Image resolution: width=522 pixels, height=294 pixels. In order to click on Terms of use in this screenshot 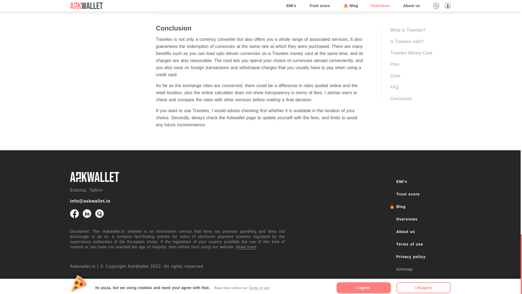, I will do `click(424, 244)`.